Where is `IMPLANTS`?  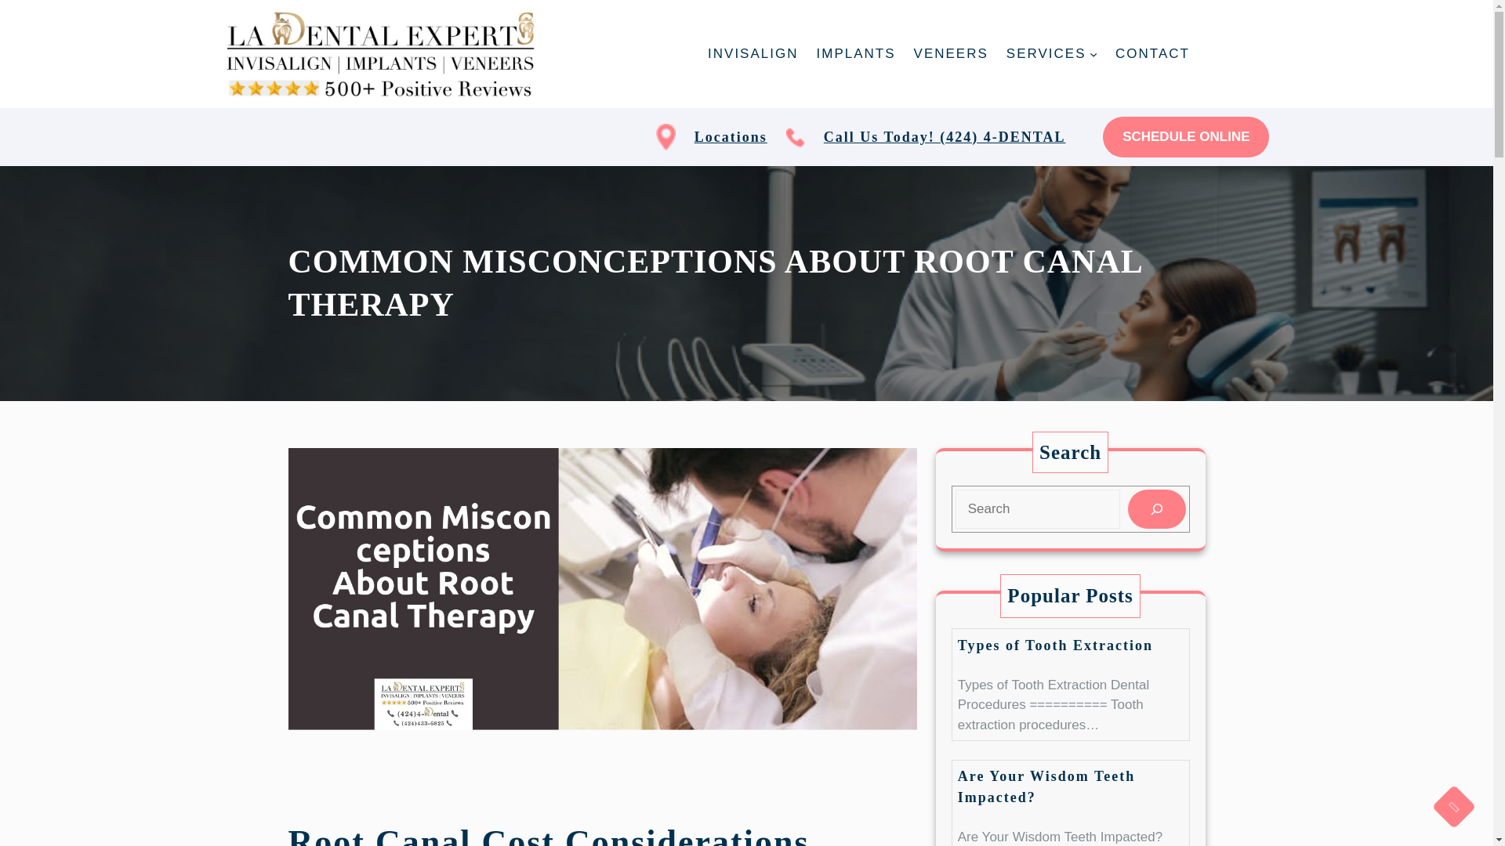 IMPLANTS is located at coordinates (856, 54).